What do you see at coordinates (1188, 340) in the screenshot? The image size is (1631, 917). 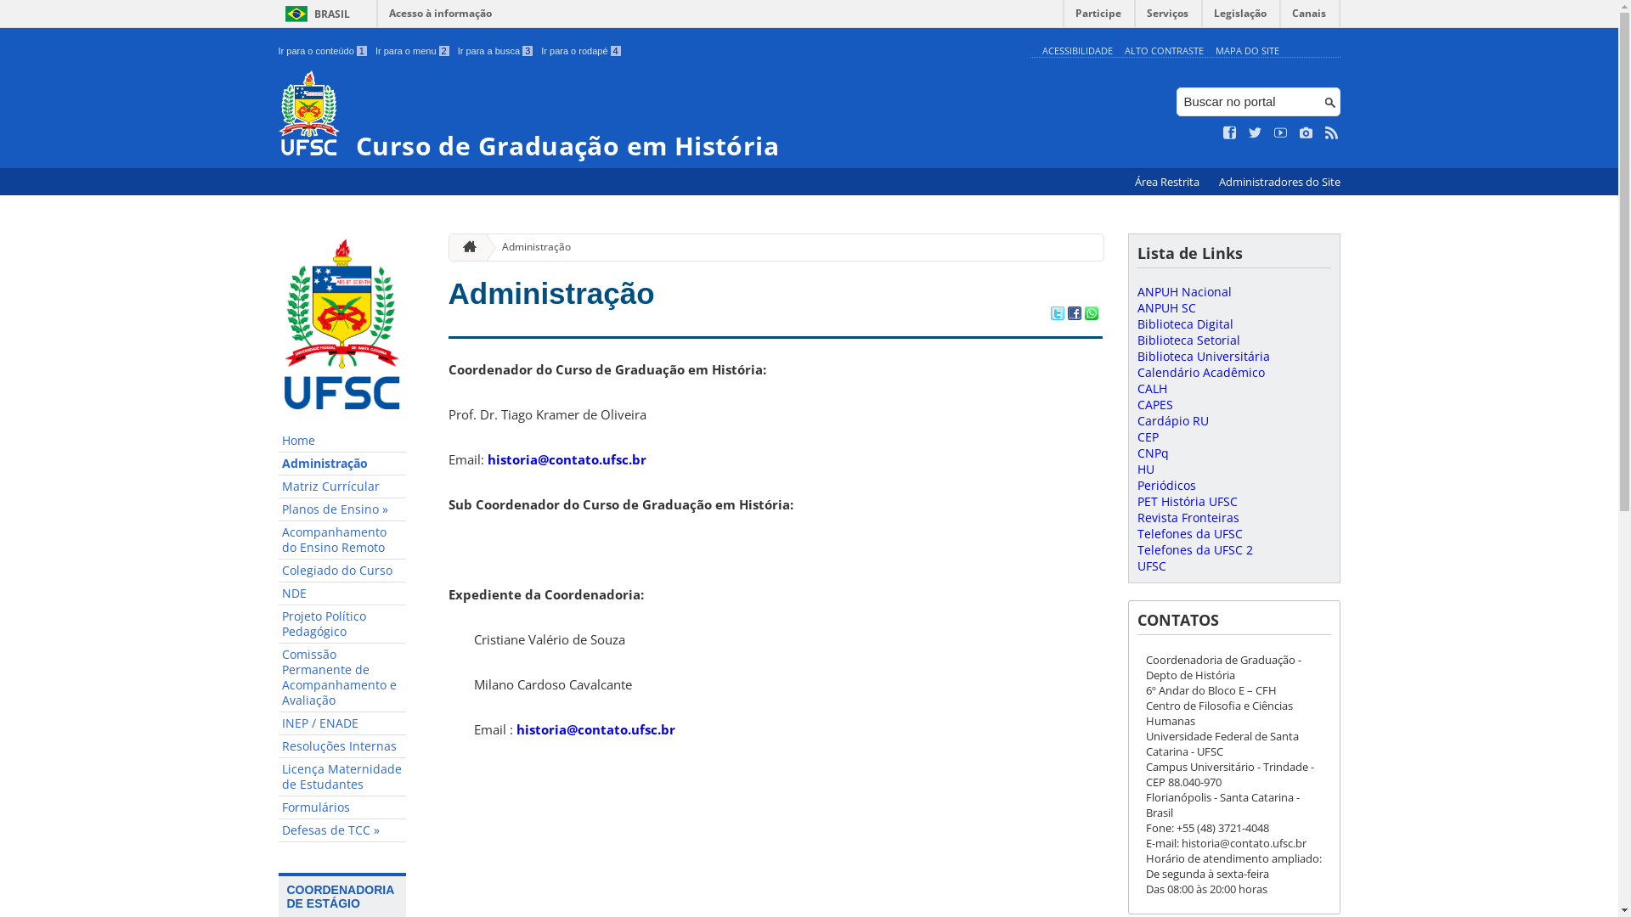 I see `Biblioteca Setorial` at bounding box center [1188, 340].